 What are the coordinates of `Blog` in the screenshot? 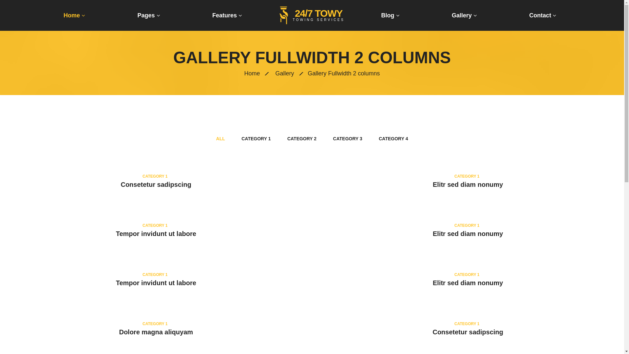 It's located at (391, 15).